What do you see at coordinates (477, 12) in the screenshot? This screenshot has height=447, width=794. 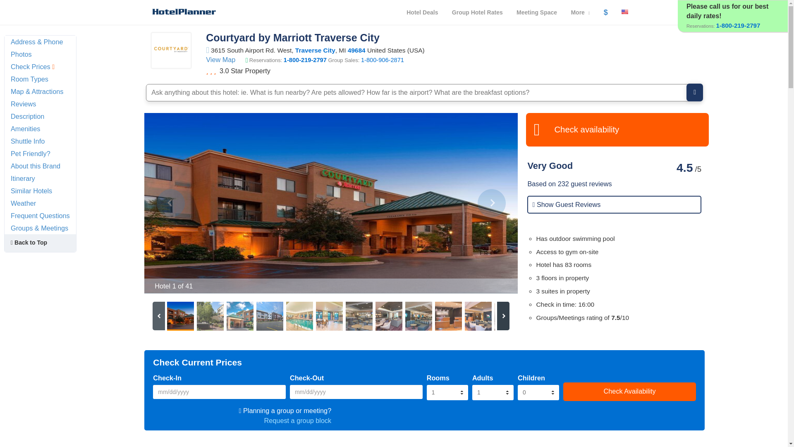 I see `Group Hotel Rates` at bounding box center [477, 12].